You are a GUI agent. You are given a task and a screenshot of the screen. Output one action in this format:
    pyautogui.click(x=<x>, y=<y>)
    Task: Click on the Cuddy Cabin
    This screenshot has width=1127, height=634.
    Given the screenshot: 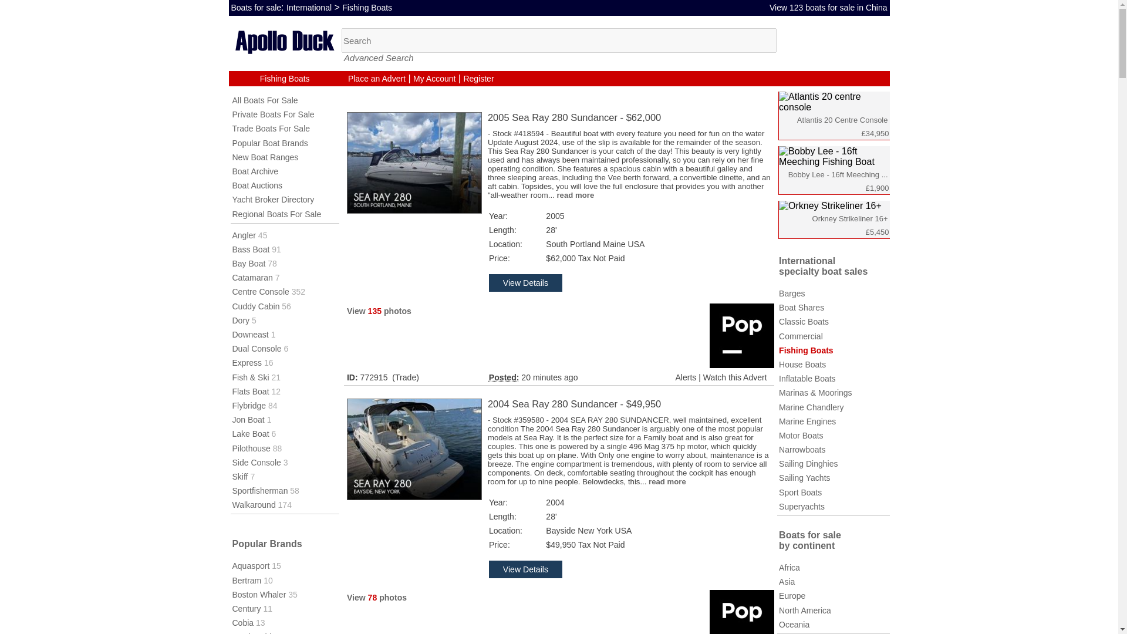 What is the action you would take?
    pyautogui.click(x=256, y=306)
    